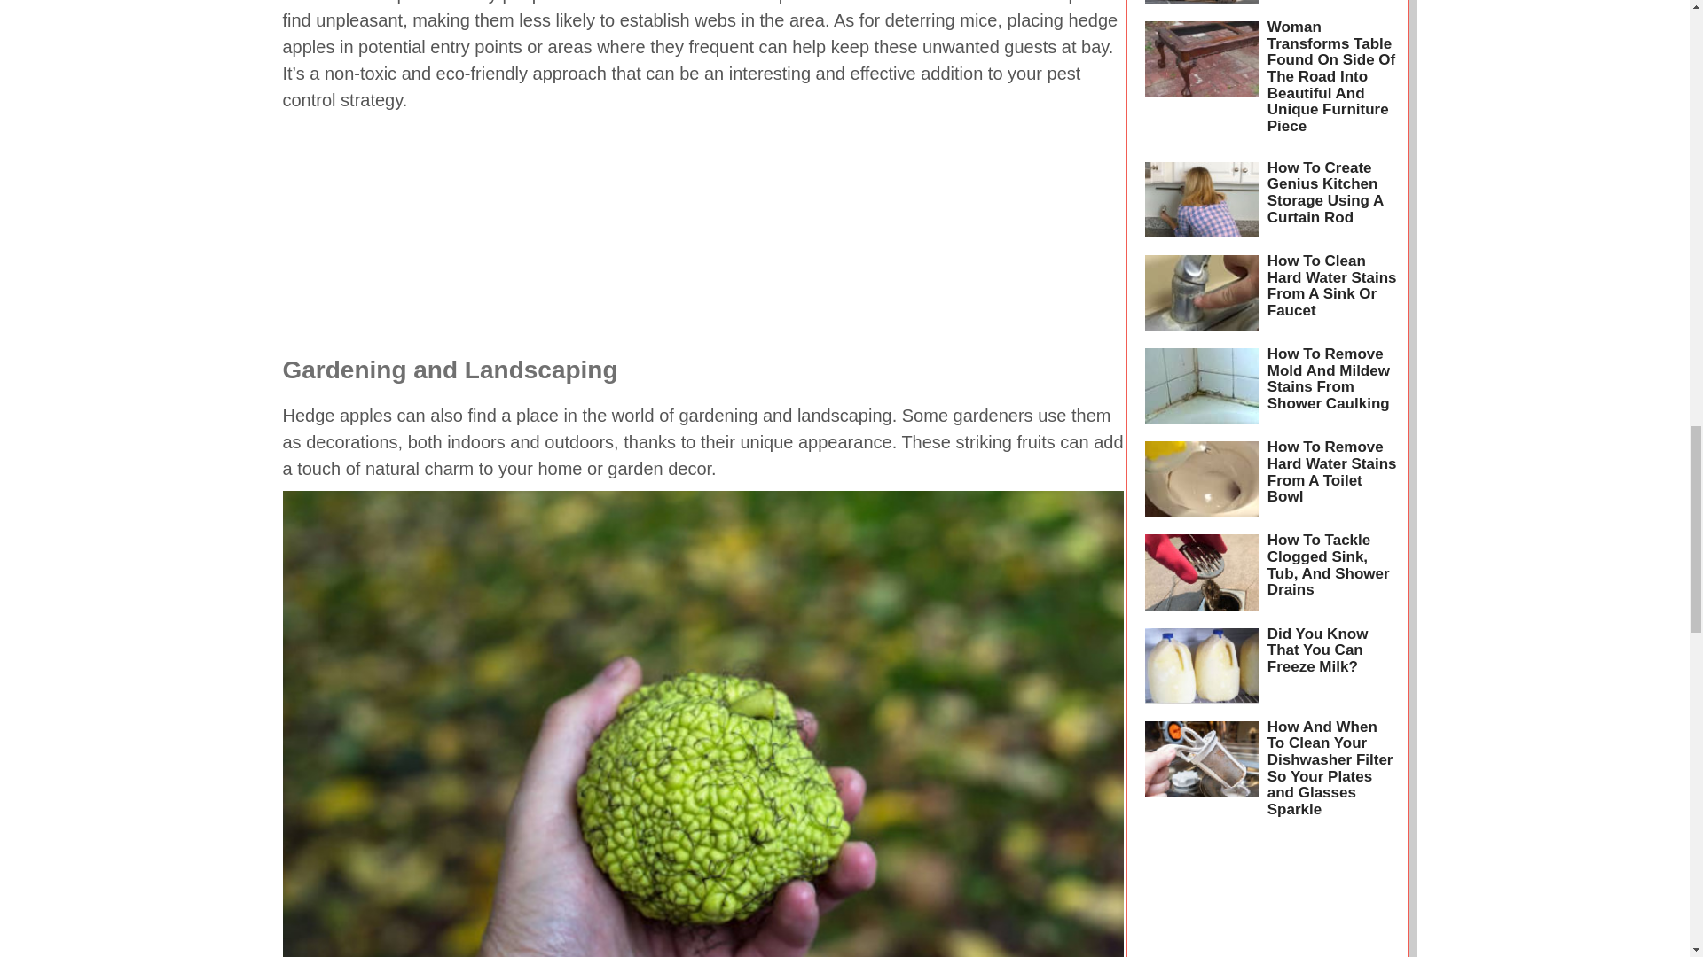 The image size is (1703, 957). I want to click on Read more, so click(1201, 6).